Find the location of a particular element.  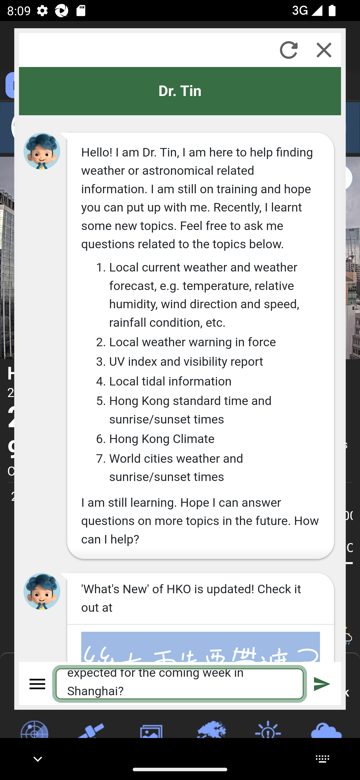

Submit is located at coordinates (322, 683).